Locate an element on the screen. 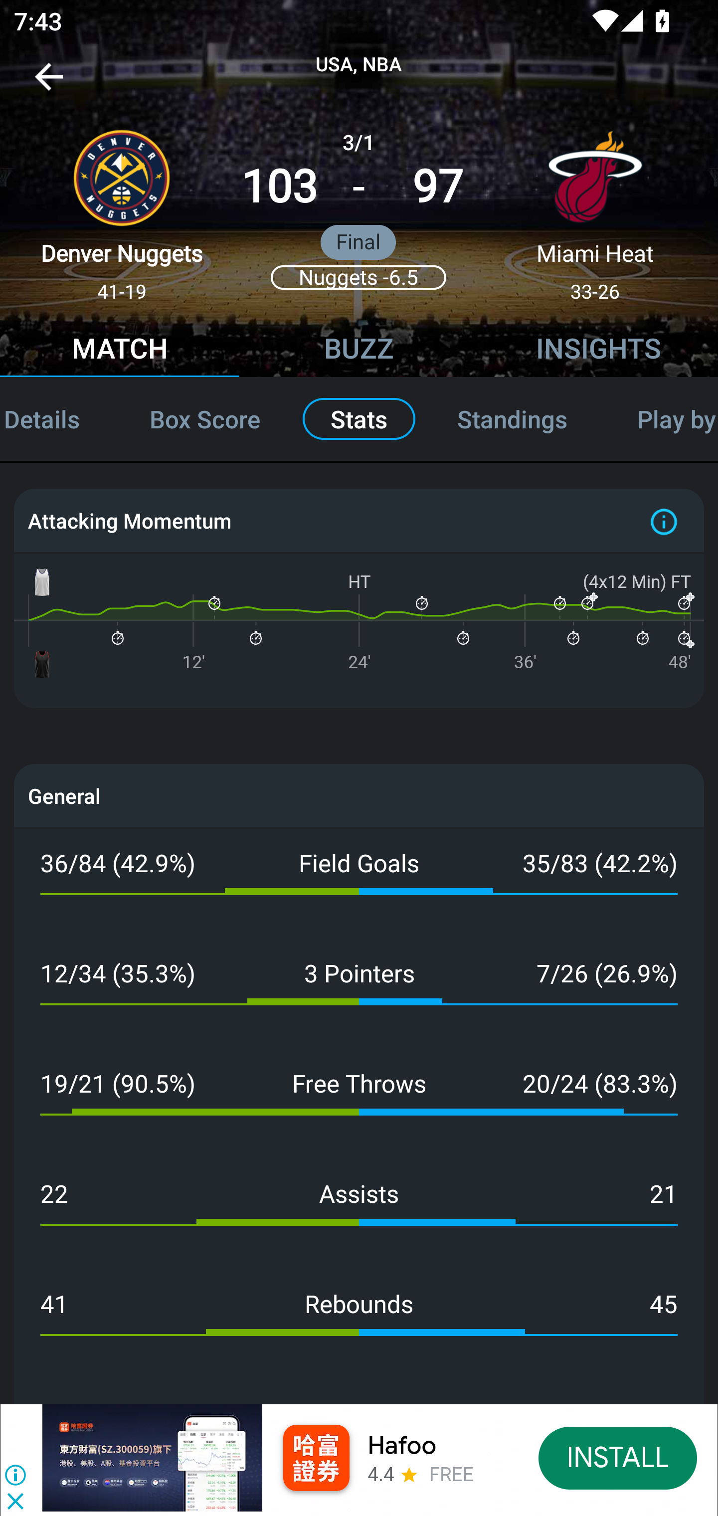 This screenshot has width=718, height=1516. Miami Heat 33-26 is located at coordinates (595, 207).